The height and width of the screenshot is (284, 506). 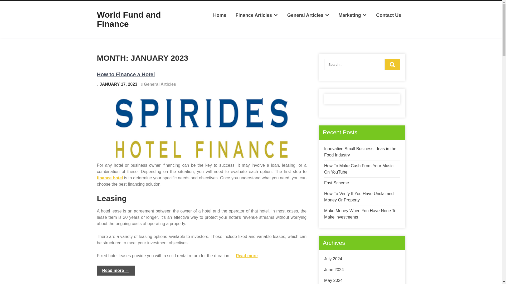 I want to click on How to Finance a Hotel, so click(x=126, y=74).